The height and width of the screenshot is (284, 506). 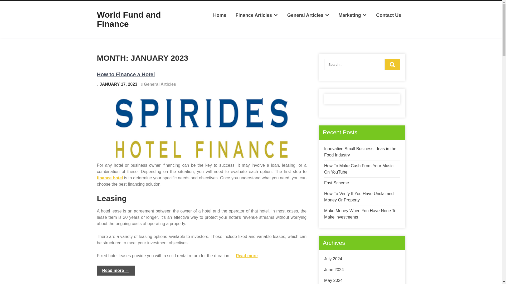 I want to click on How to Finance a Hotel, so click(x=126, y=74).